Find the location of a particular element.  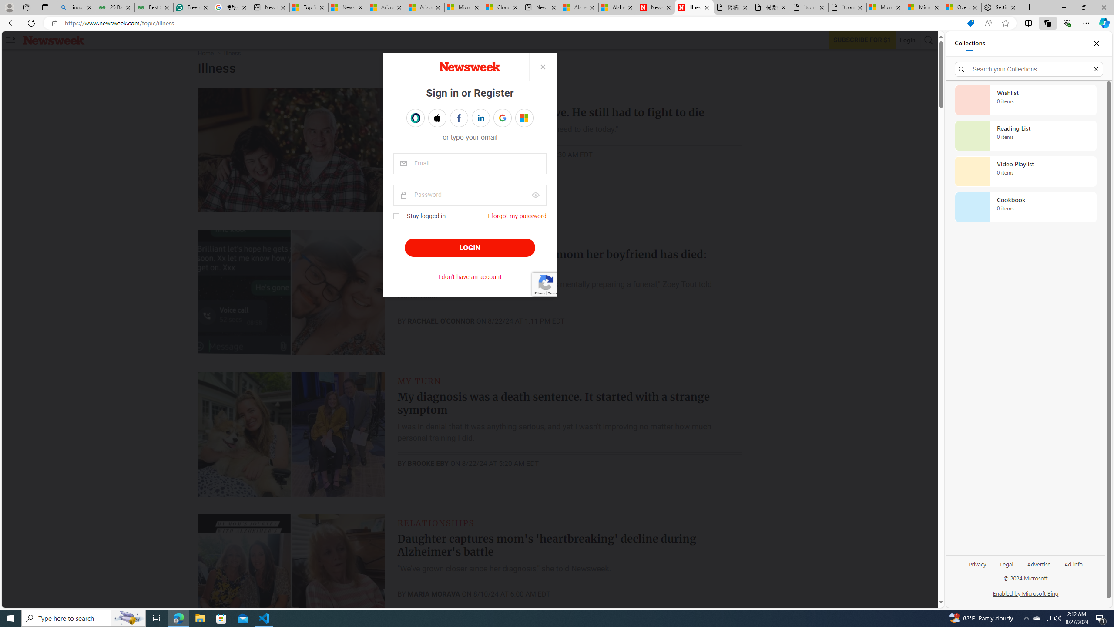

Eugene is located at coordinates (518, 118).